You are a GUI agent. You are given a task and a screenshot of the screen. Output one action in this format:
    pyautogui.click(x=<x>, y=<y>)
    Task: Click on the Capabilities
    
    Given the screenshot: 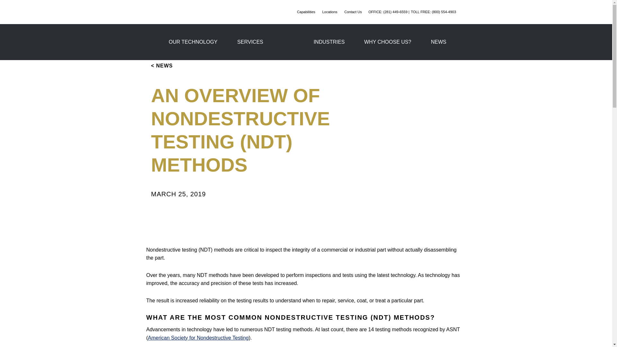 What is the action you would take?
    pyautogui.click(x=307, y=12)
    